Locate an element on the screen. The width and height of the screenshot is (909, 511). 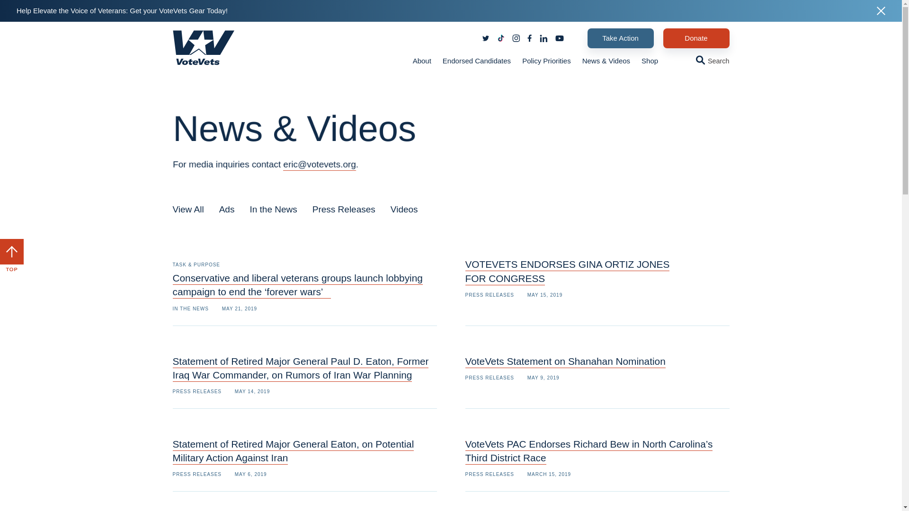
Link to linkedin is located at coordinates (620, 38).